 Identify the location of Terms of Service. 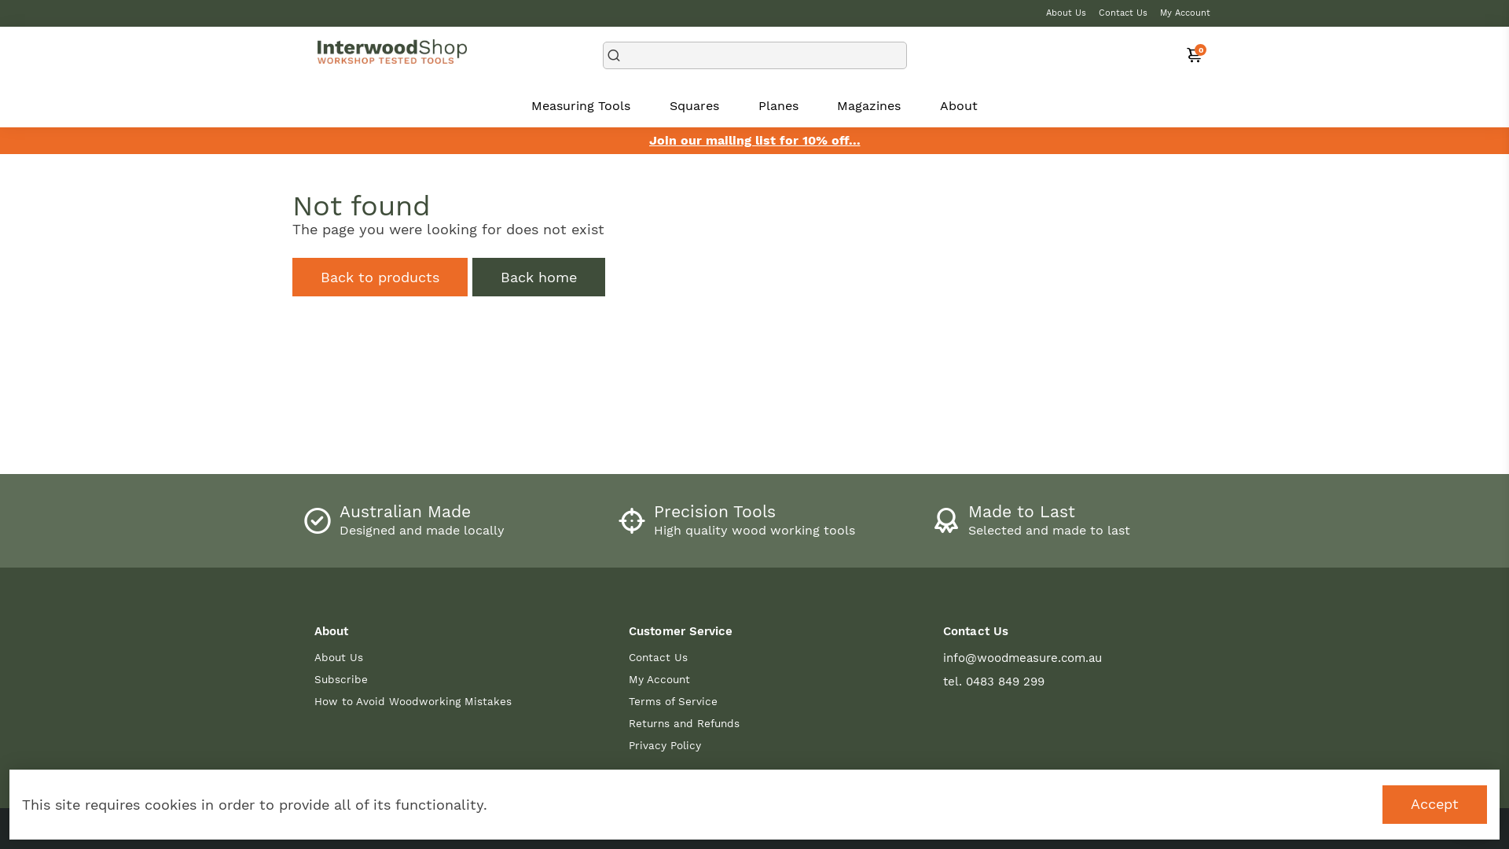
(684, 701).